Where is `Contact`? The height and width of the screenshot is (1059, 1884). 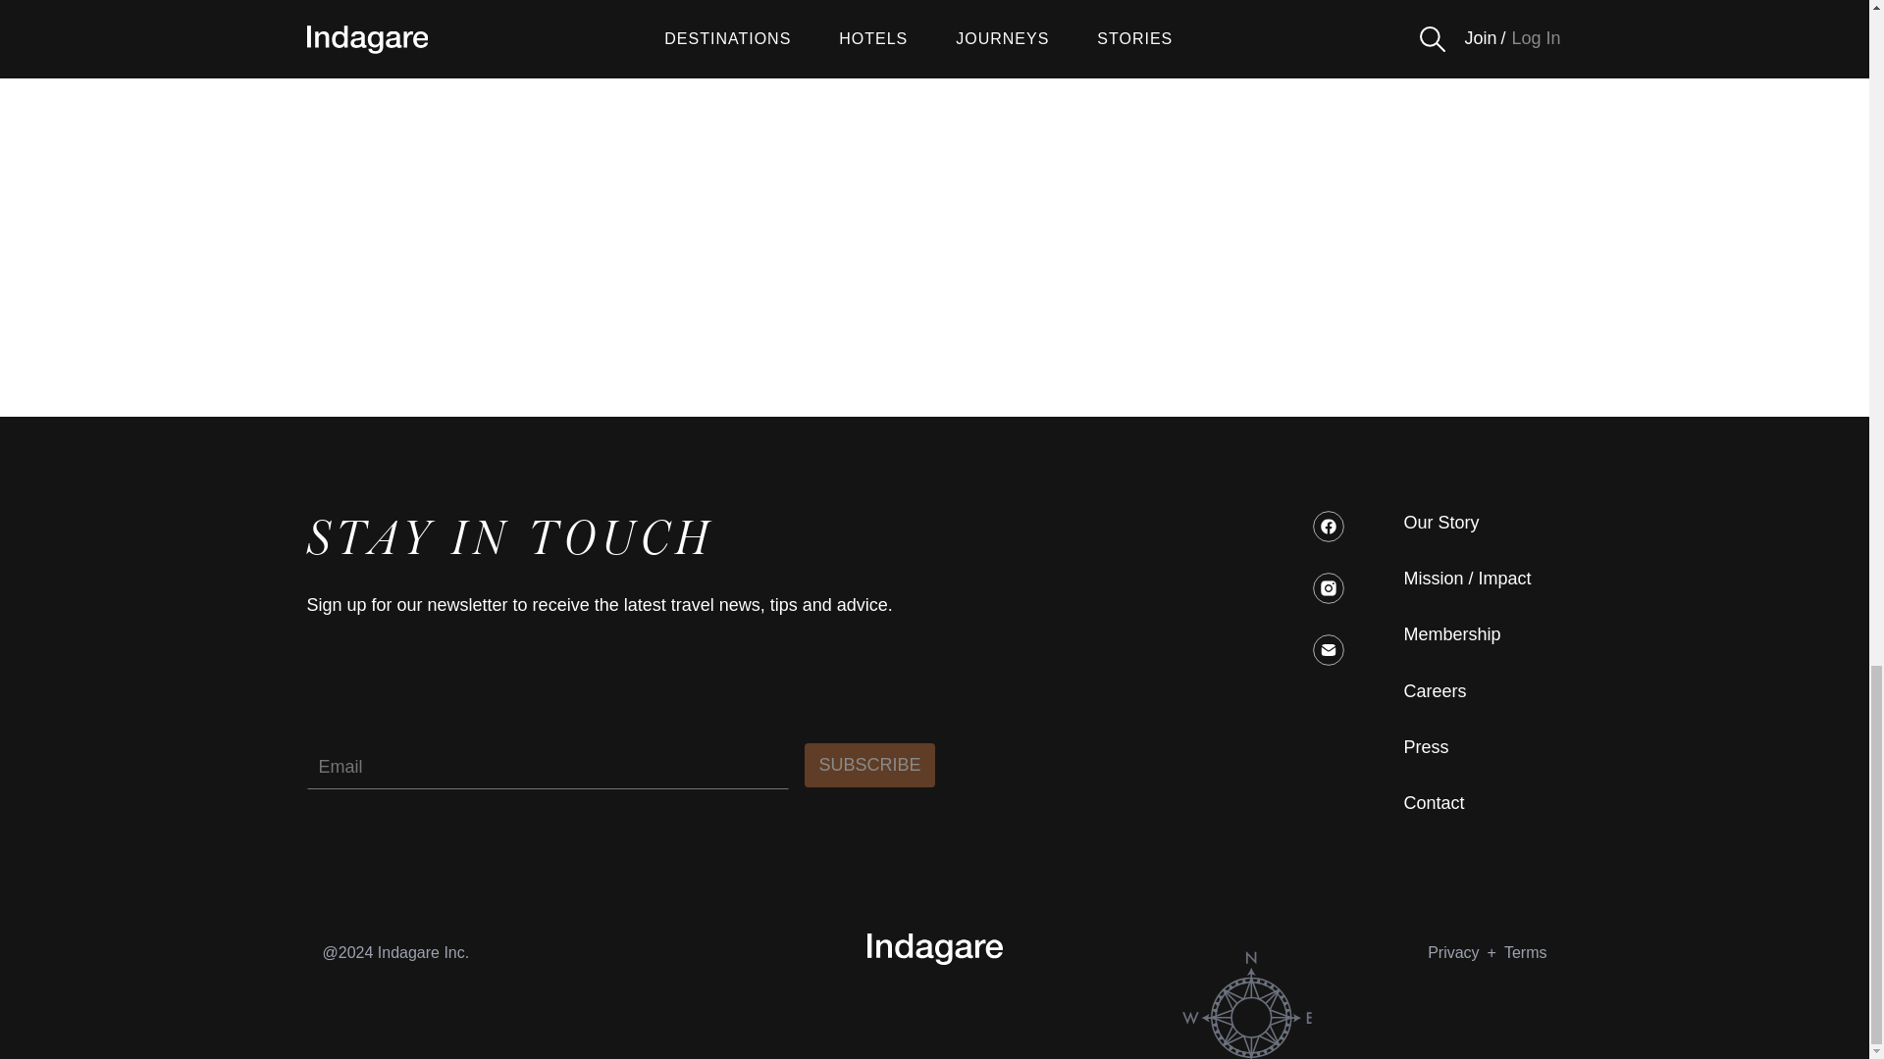 Contact is located at coordinates (1433, 802).